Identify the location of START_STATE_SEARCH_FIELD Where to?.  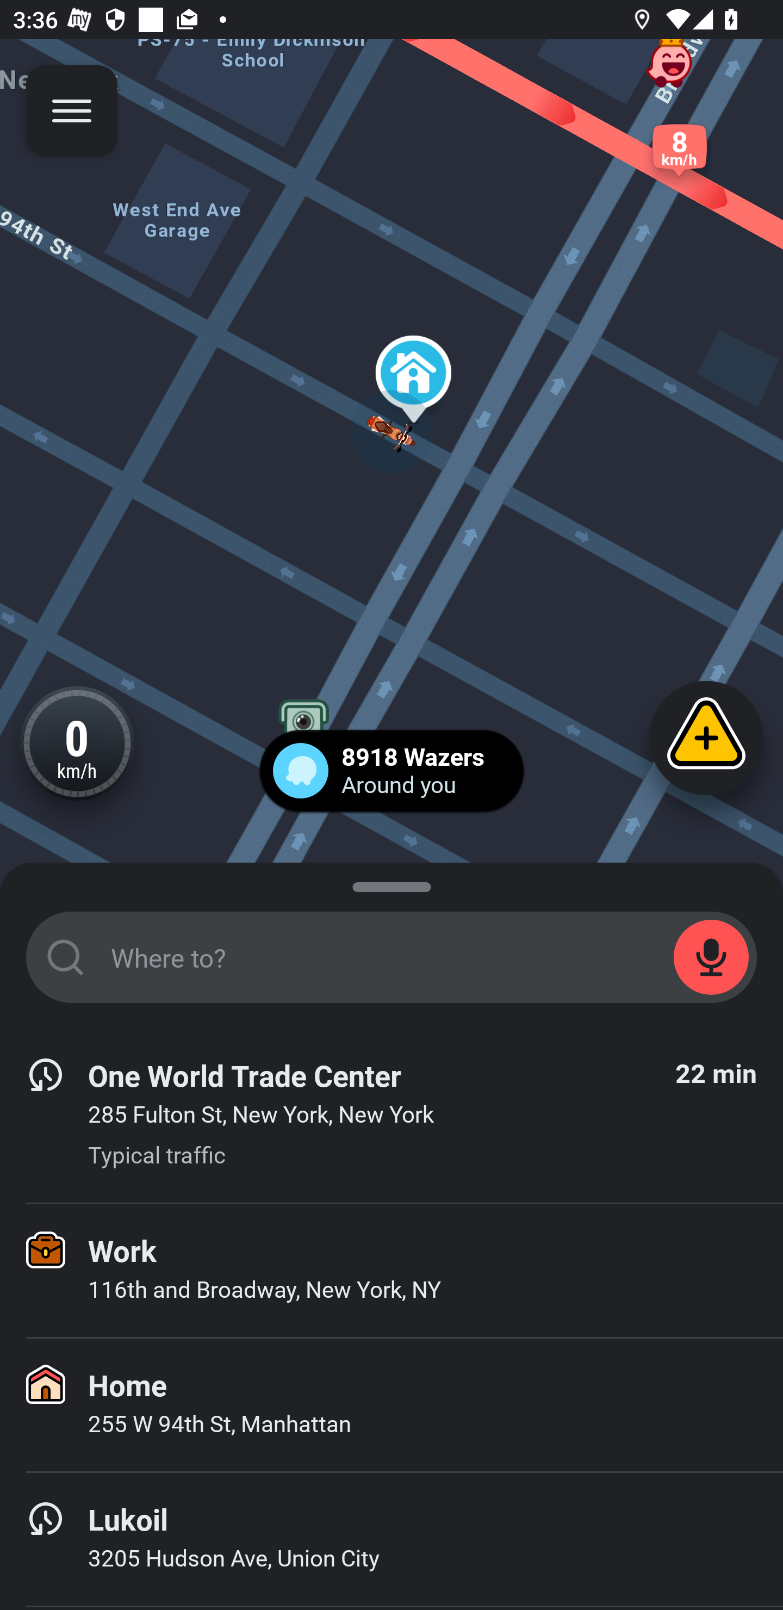
(391, 957).